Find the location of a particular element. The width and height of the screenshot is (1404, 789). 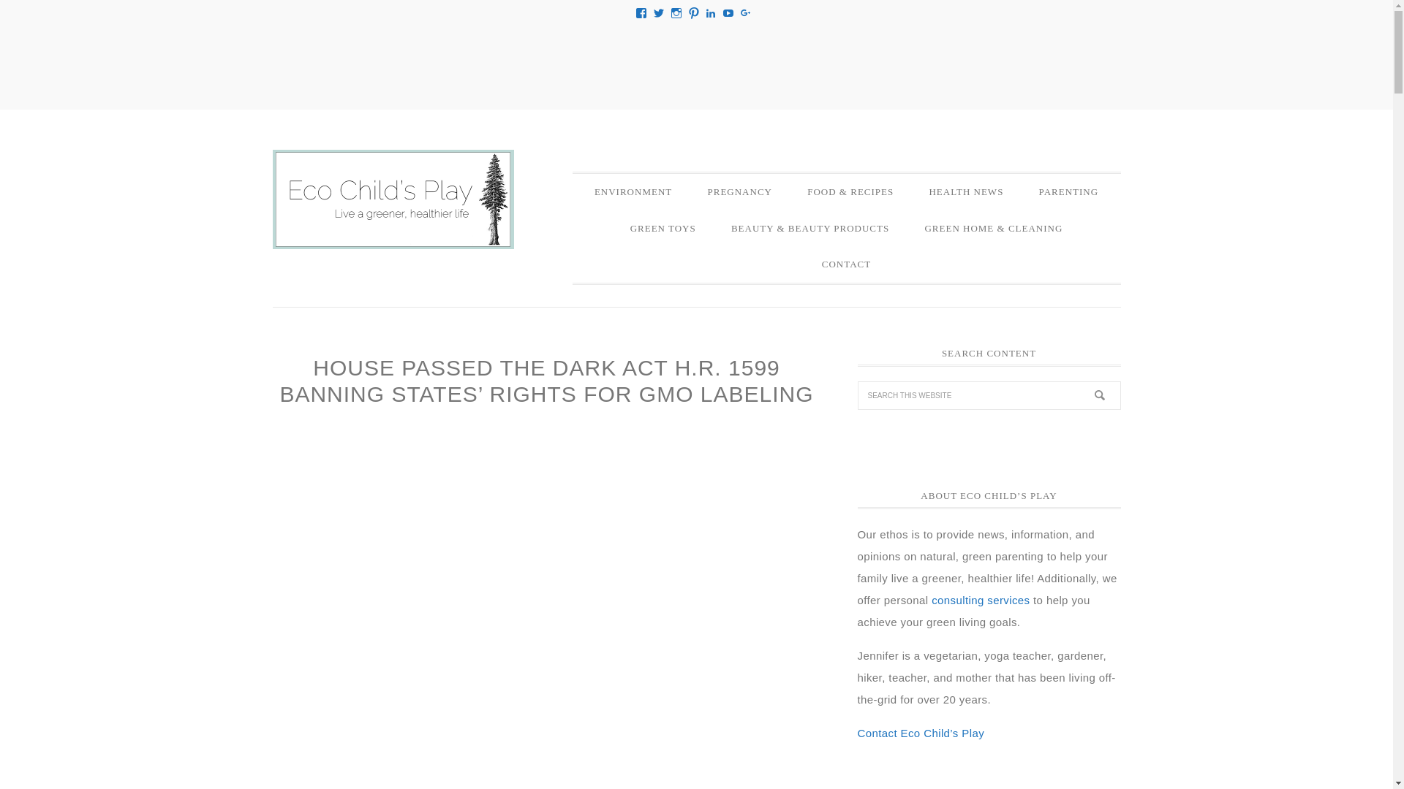

ECO CHILD'S PLAY is located at coordinates (393, 199).